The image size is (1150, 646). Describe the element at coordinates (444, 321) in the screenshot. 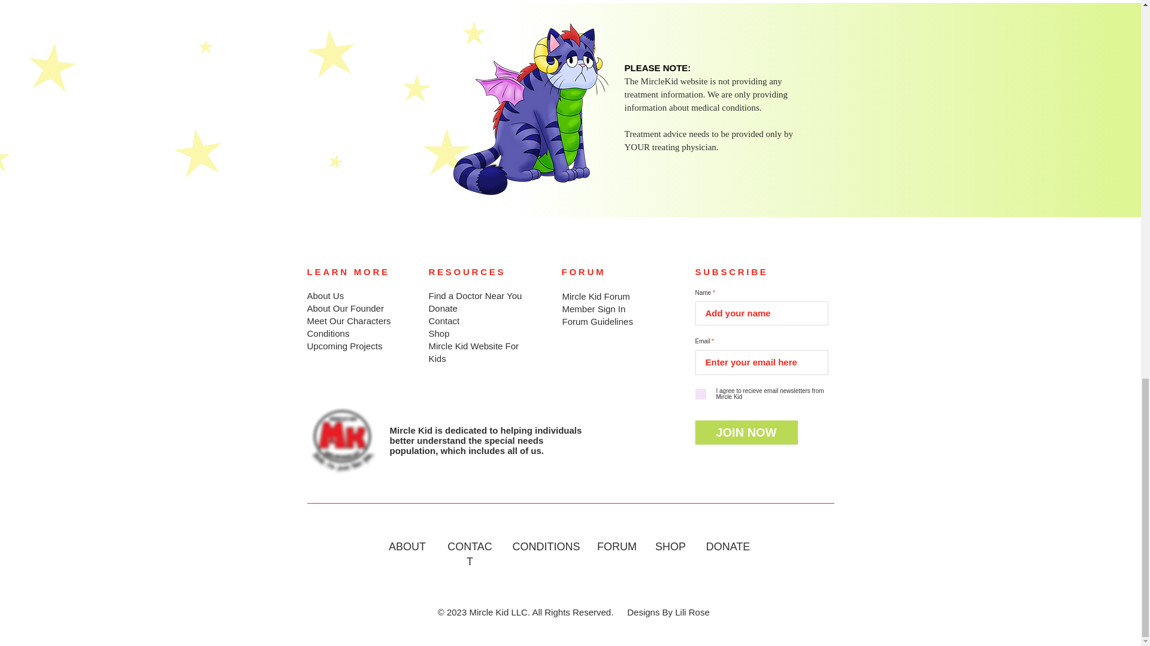

I see `Contact` at that location.